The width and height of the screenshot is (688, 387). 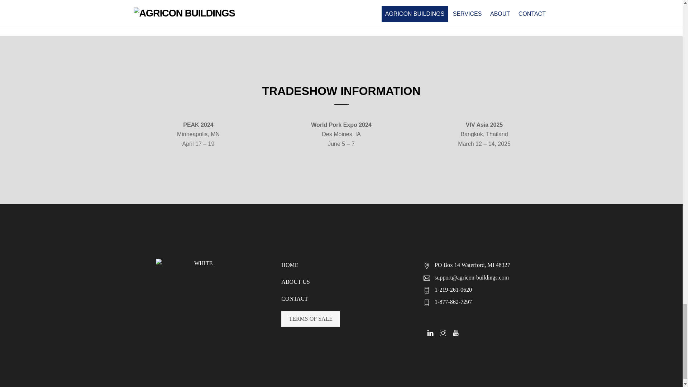 What do you see at coordinates (341, 9) in the screenshot?
I see `TOUR AN ENRICHED HOUSE` at bounding box center [341, 9].